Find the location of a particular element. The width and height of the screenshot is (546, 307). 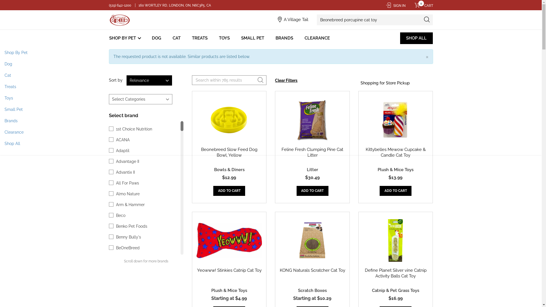

BRANDS is located at coordinates (284, 38).